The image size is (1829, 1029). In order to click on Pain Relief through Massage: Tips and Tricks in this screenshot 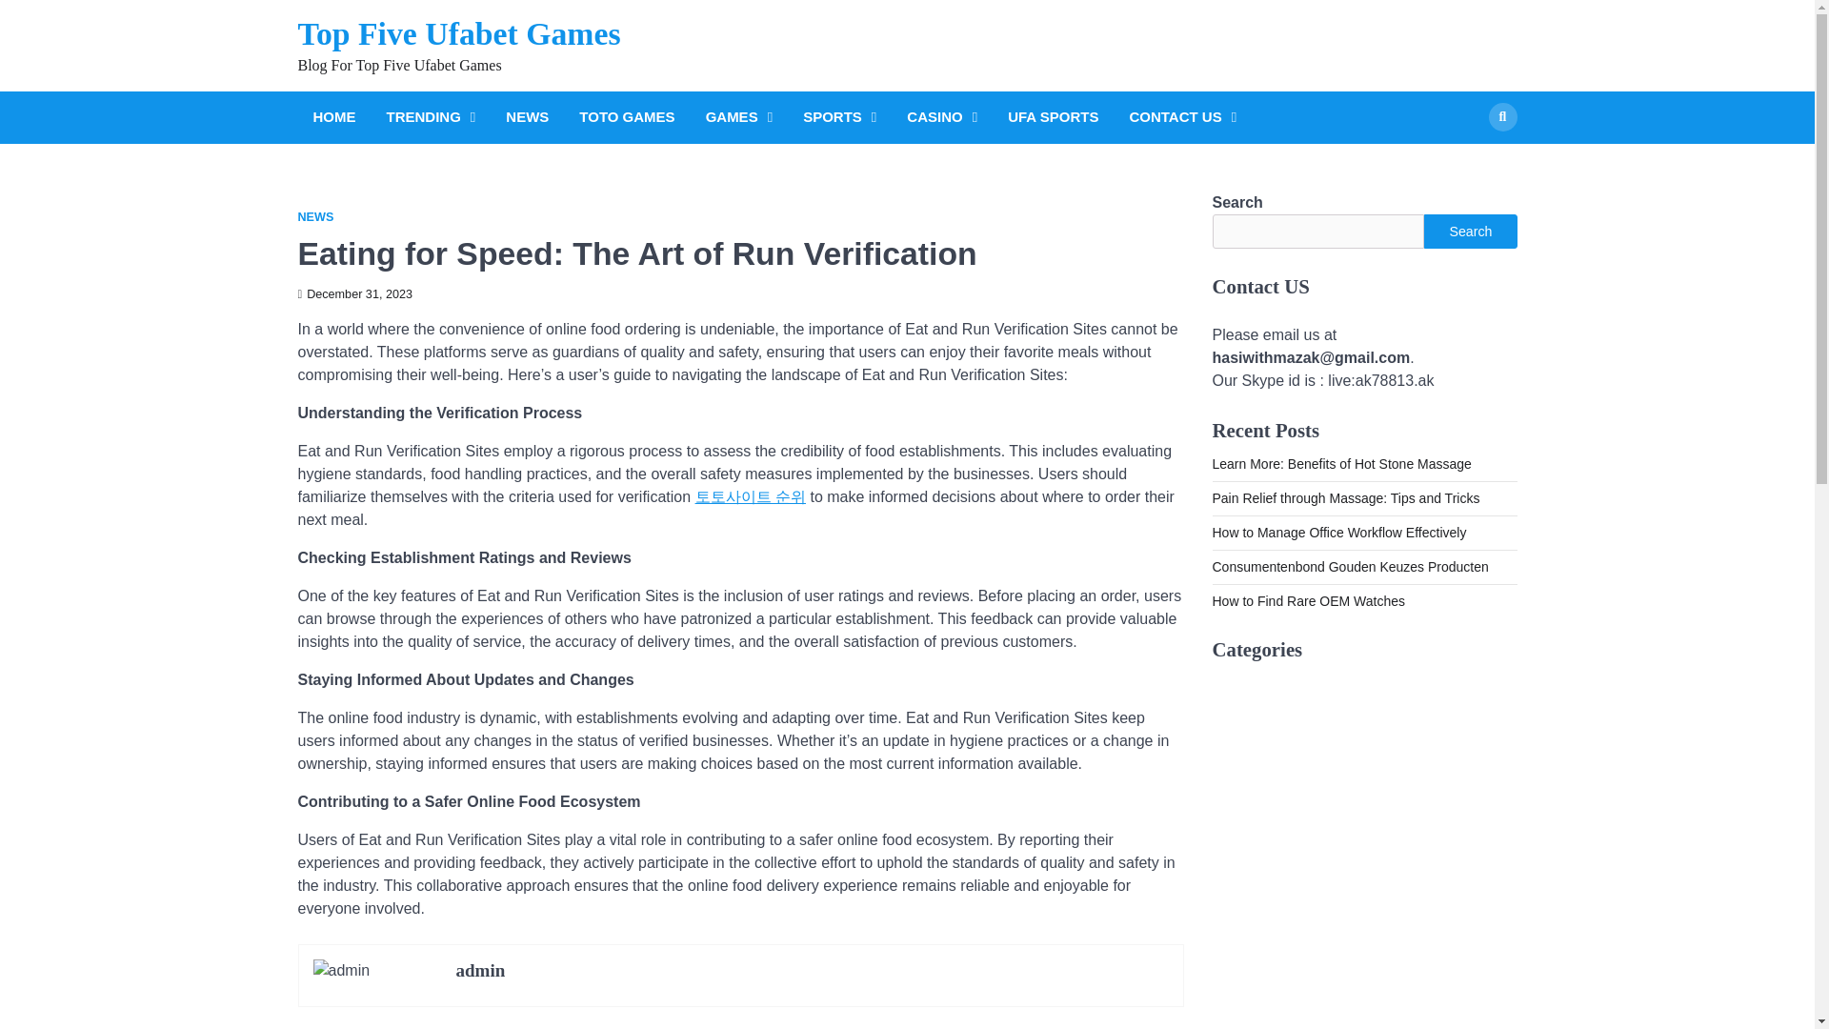, I will do `click(1345, 498)`.